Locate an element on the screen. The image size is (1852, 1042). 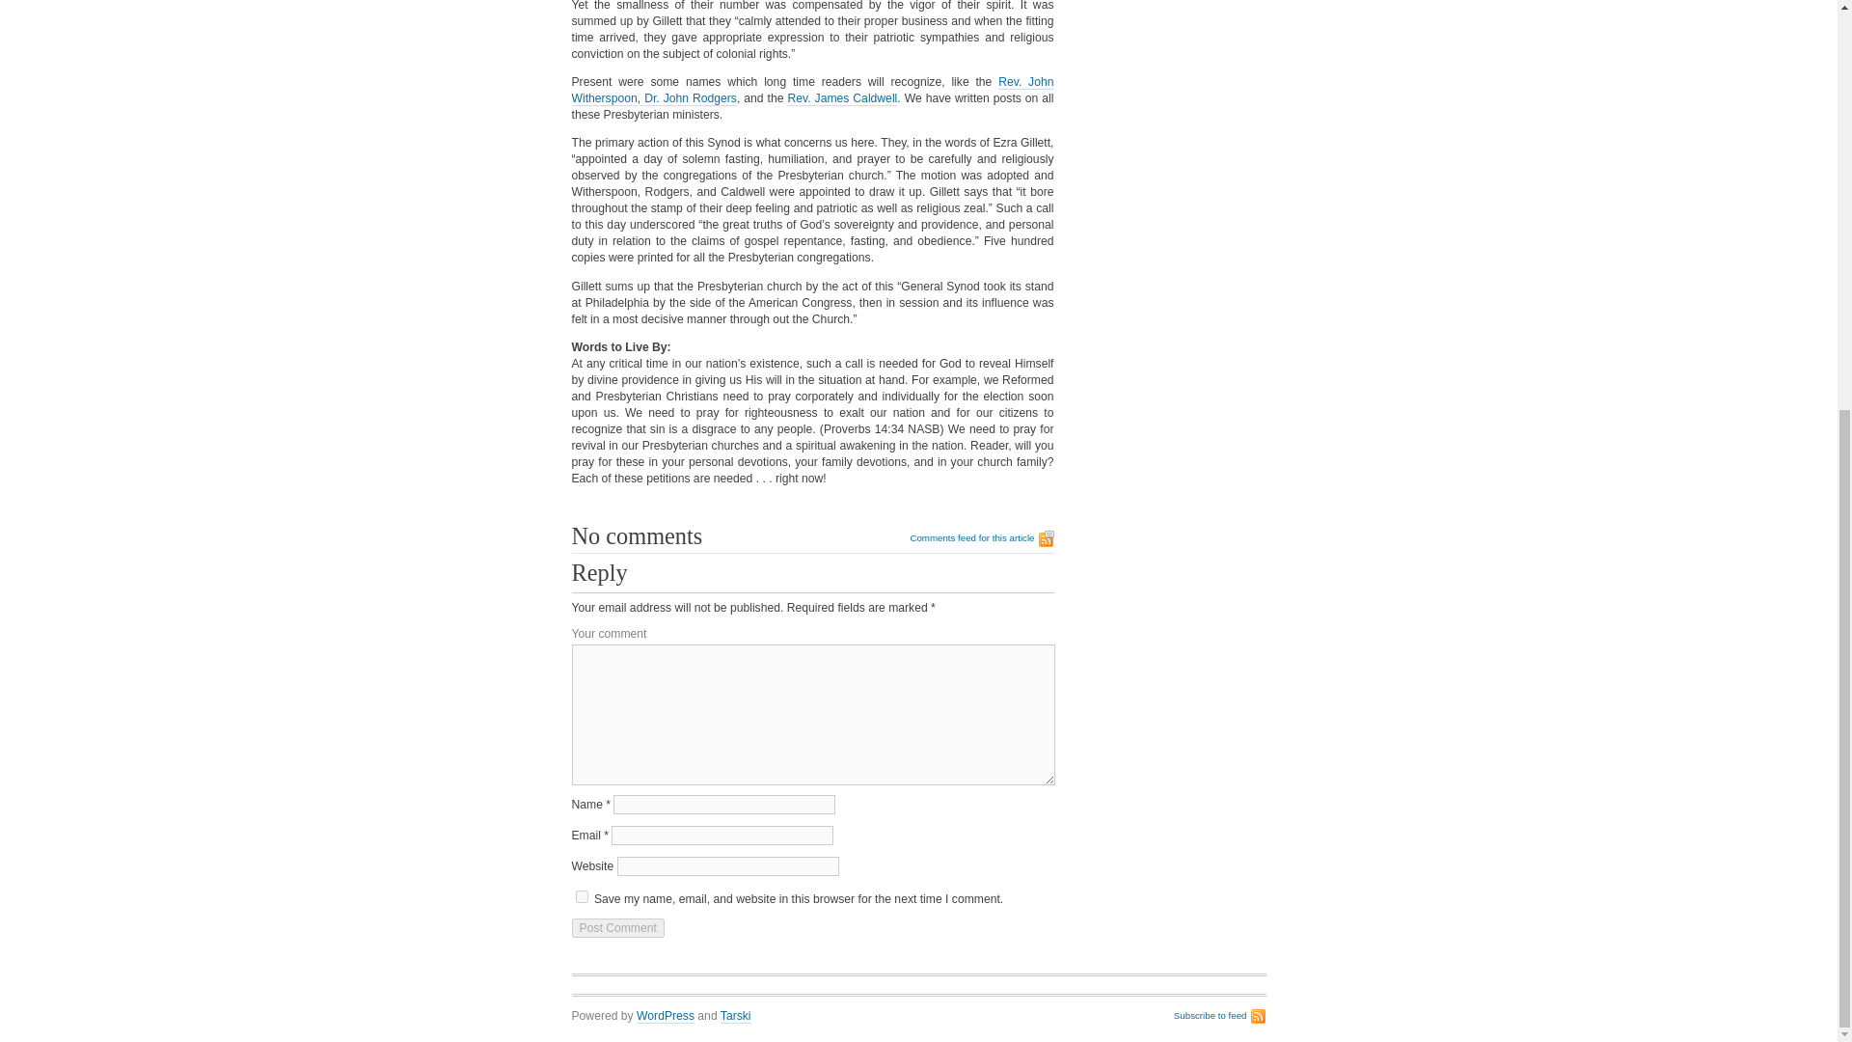
Dr. John Rodgers is located at coordinates (689, 98).